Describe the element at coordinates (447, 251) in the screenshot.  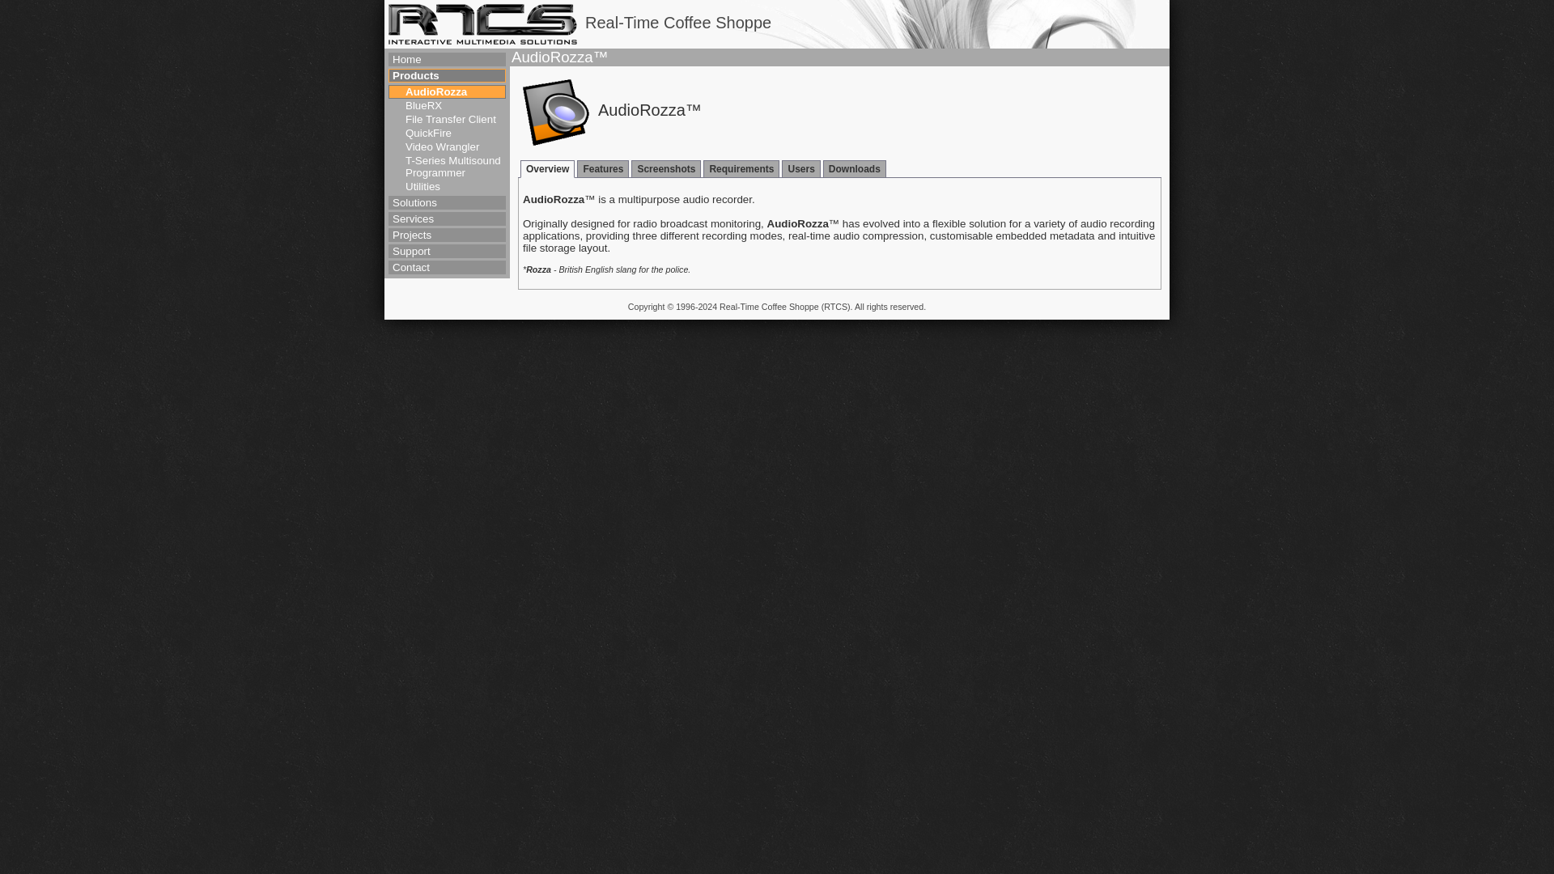
I see `Support` at that location.